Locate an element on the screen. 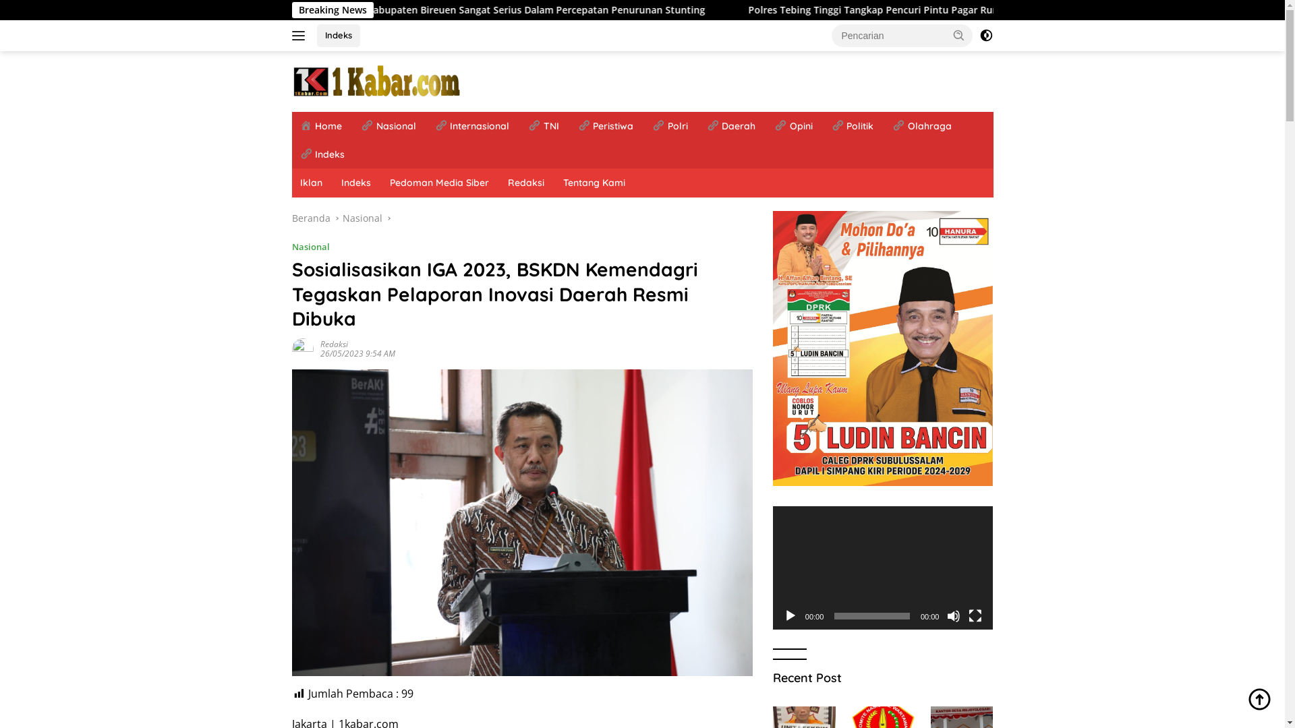 The image size is (1295, 728). Bisu is located at coordinates (954, 616).